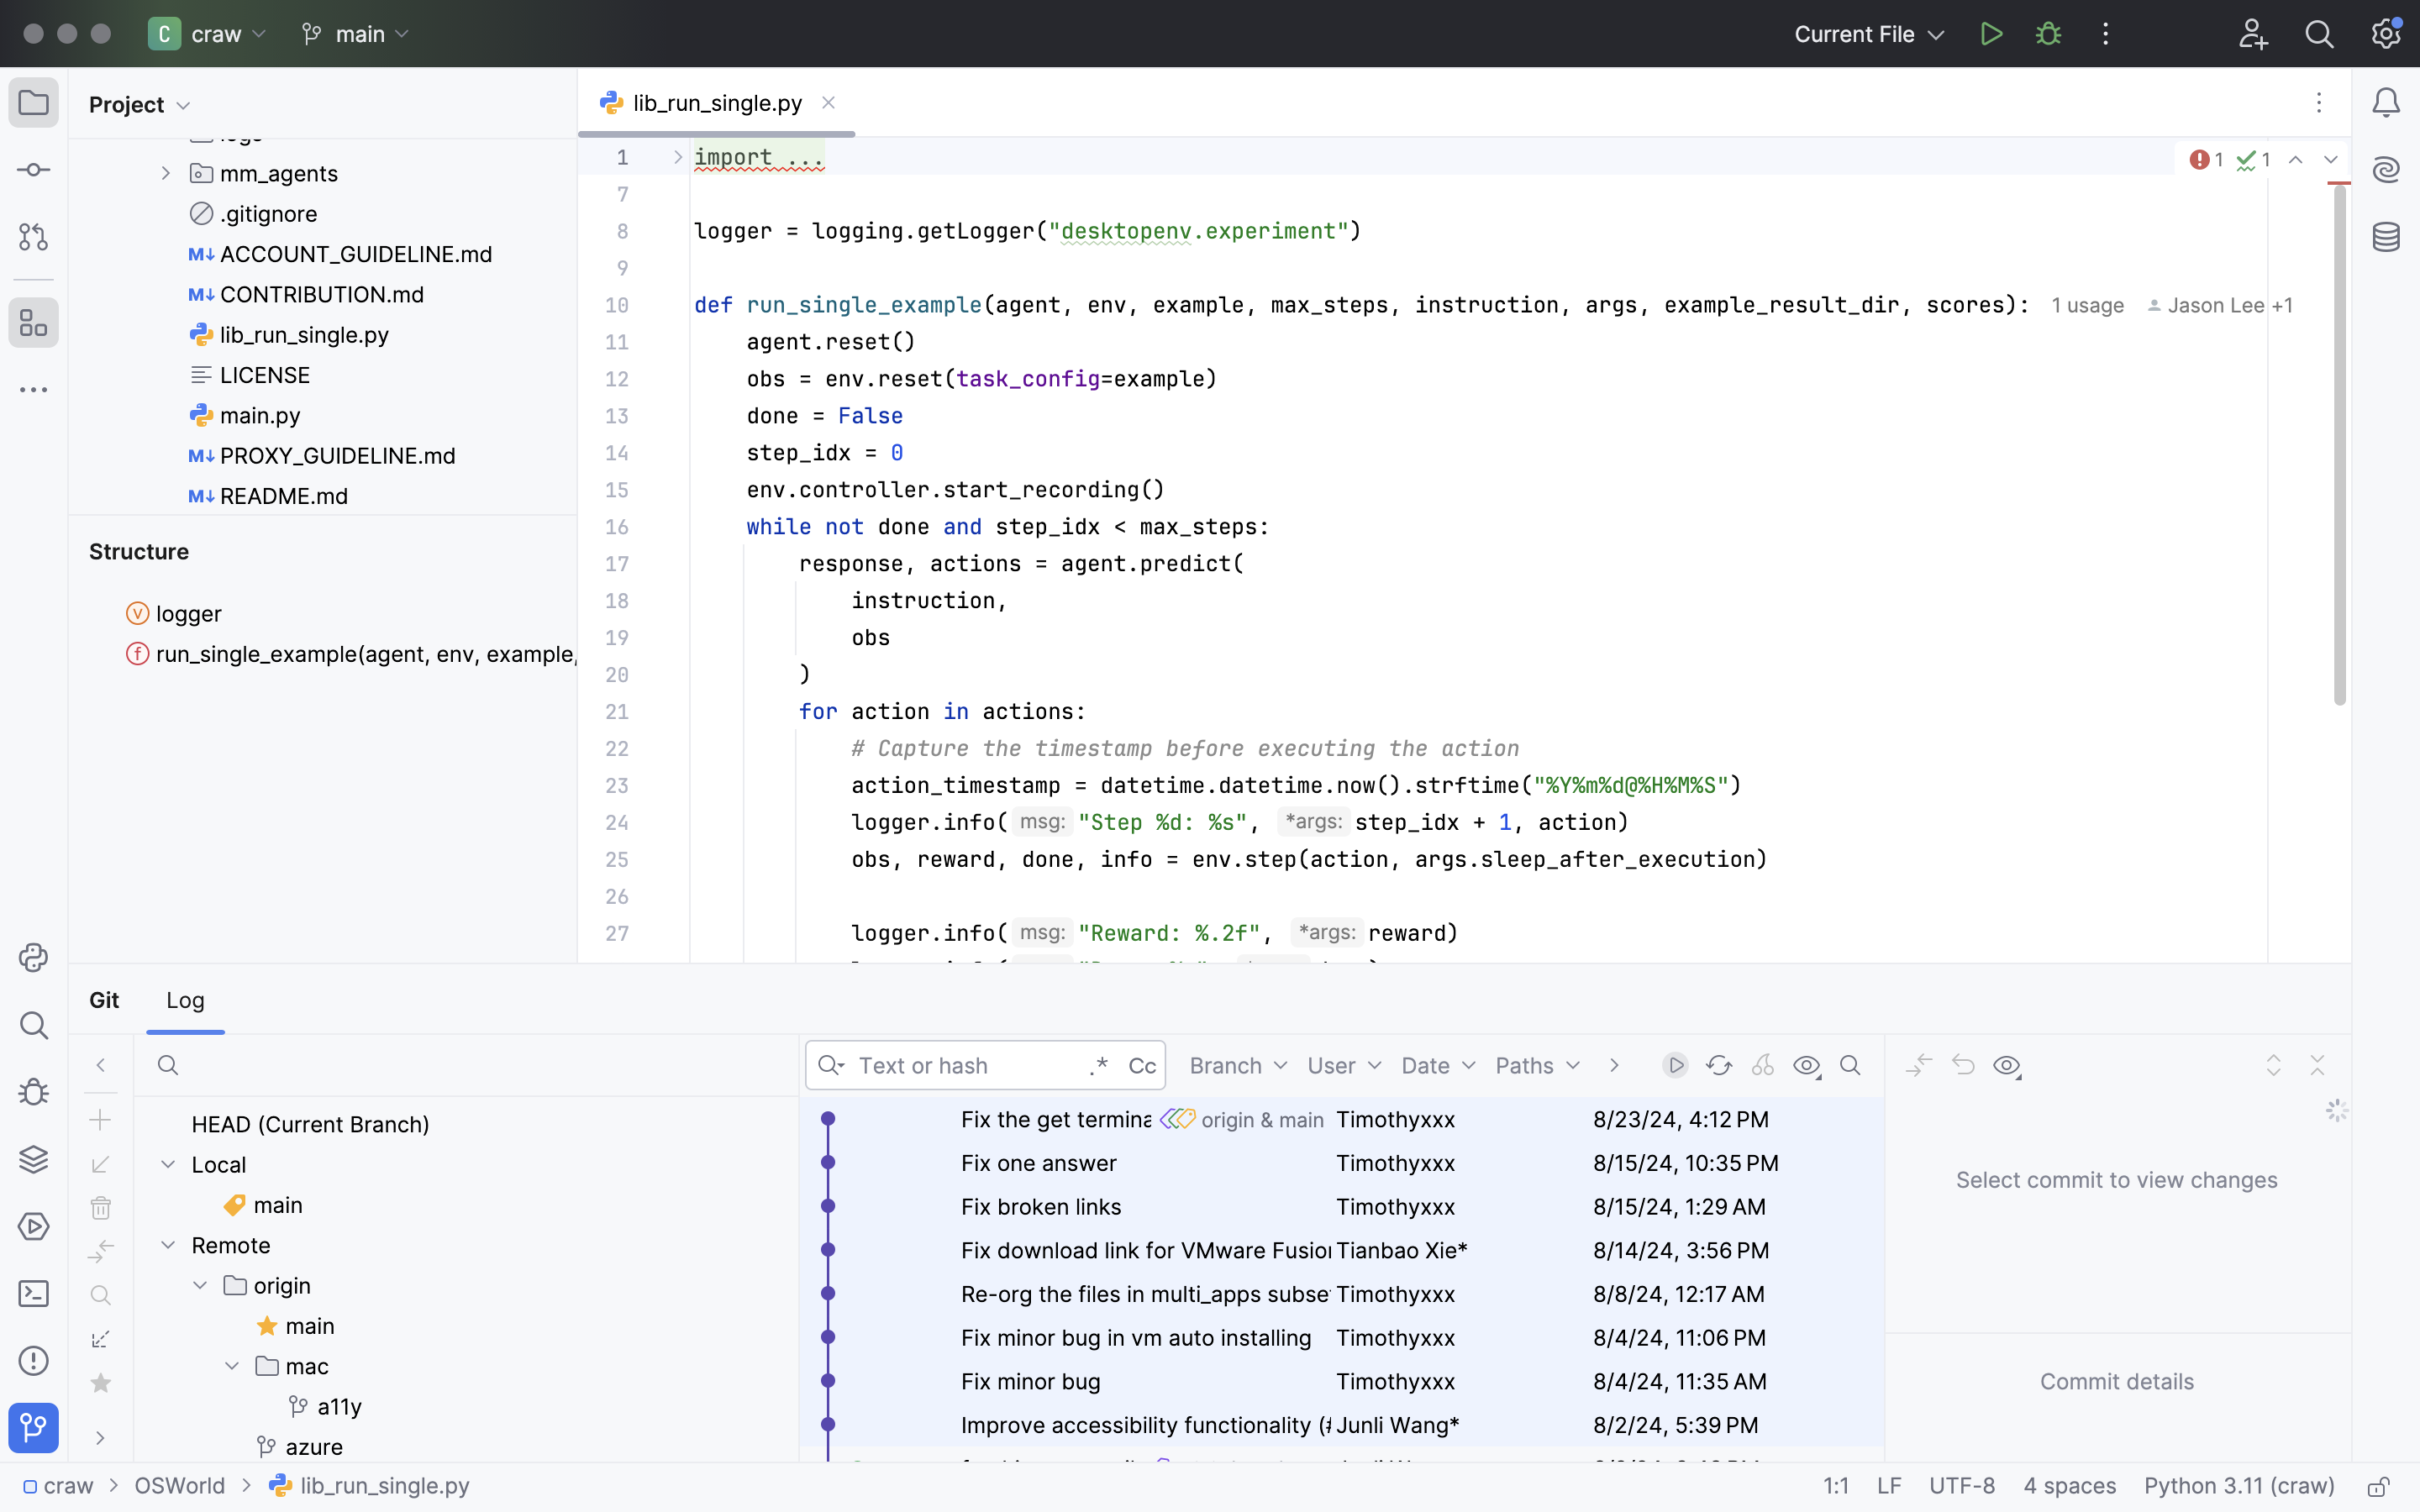  I want to click on 4 spaces, so click(2070, 1488).